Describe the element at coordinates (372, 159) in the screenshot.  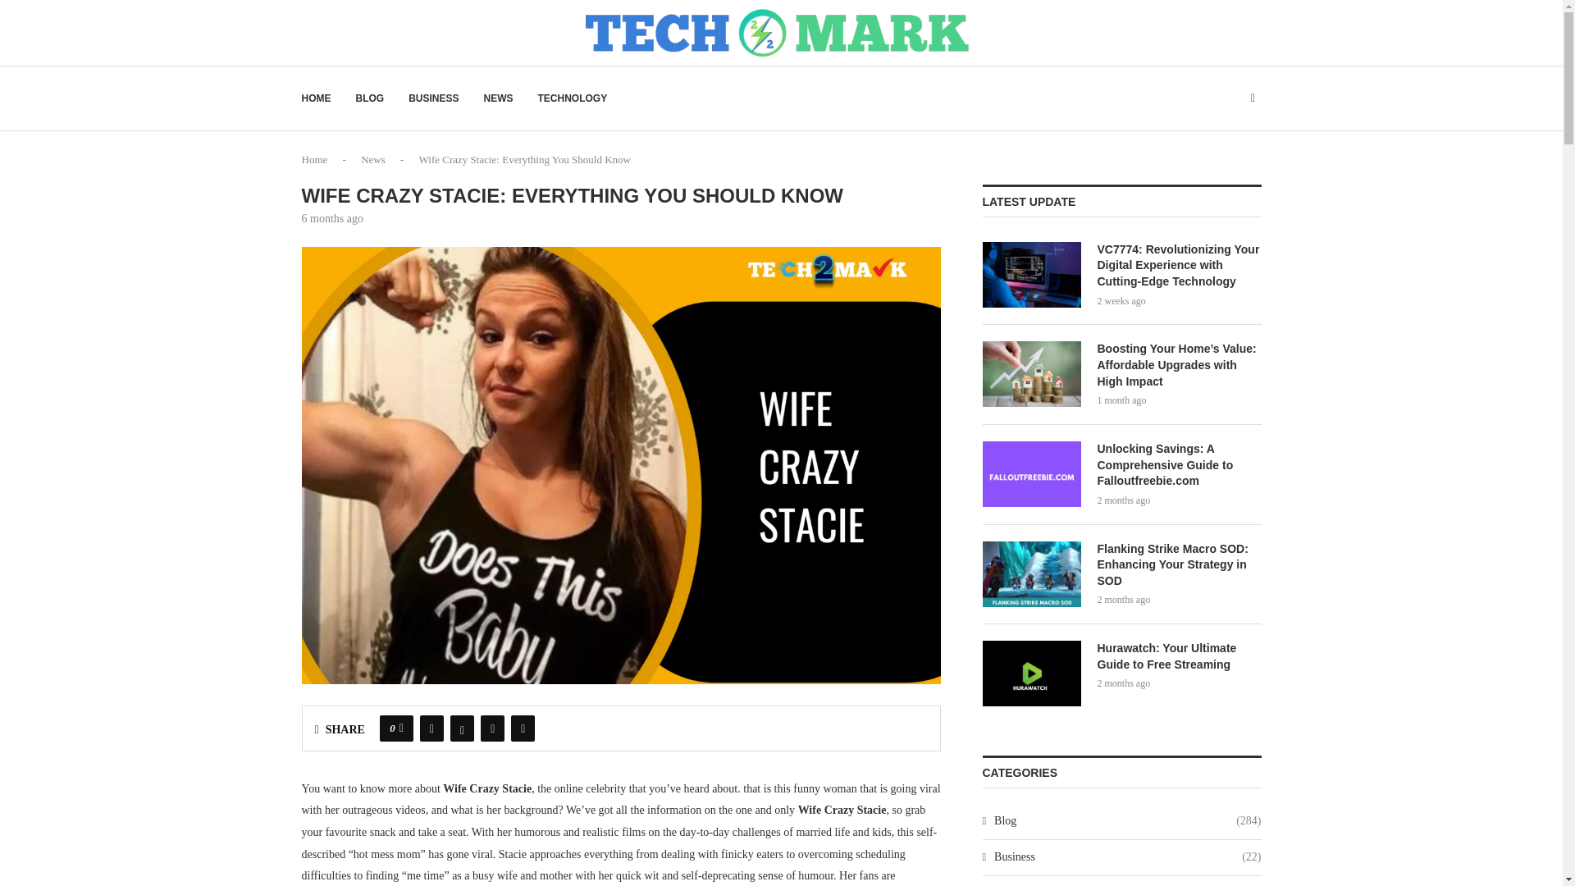
I see `News` at that location.